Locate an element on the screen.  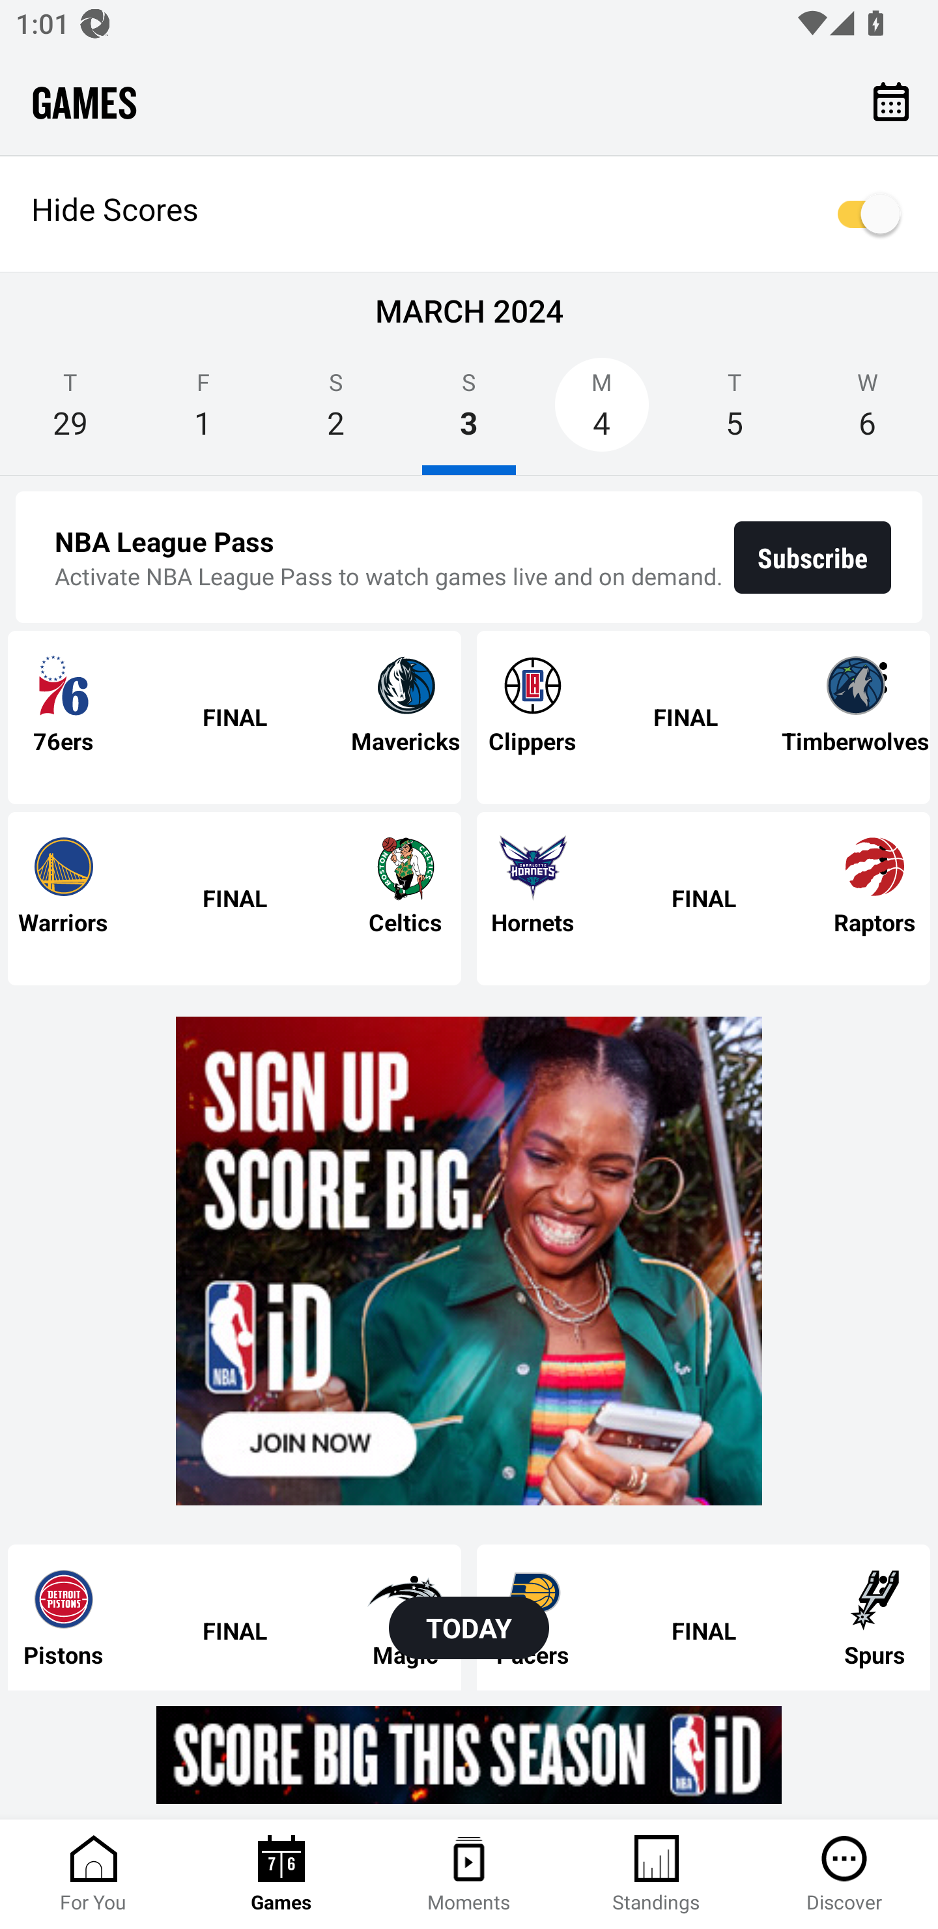
Hide Scores is located at coordinates (469, 214).